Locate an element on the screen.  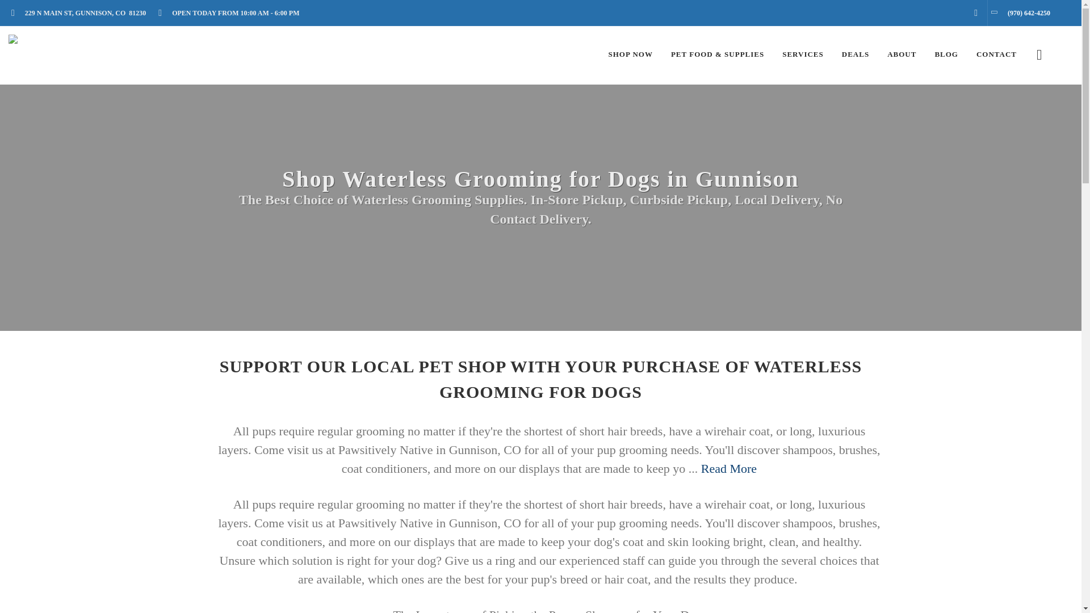
CONTACT is located at coordinates (996, 54).